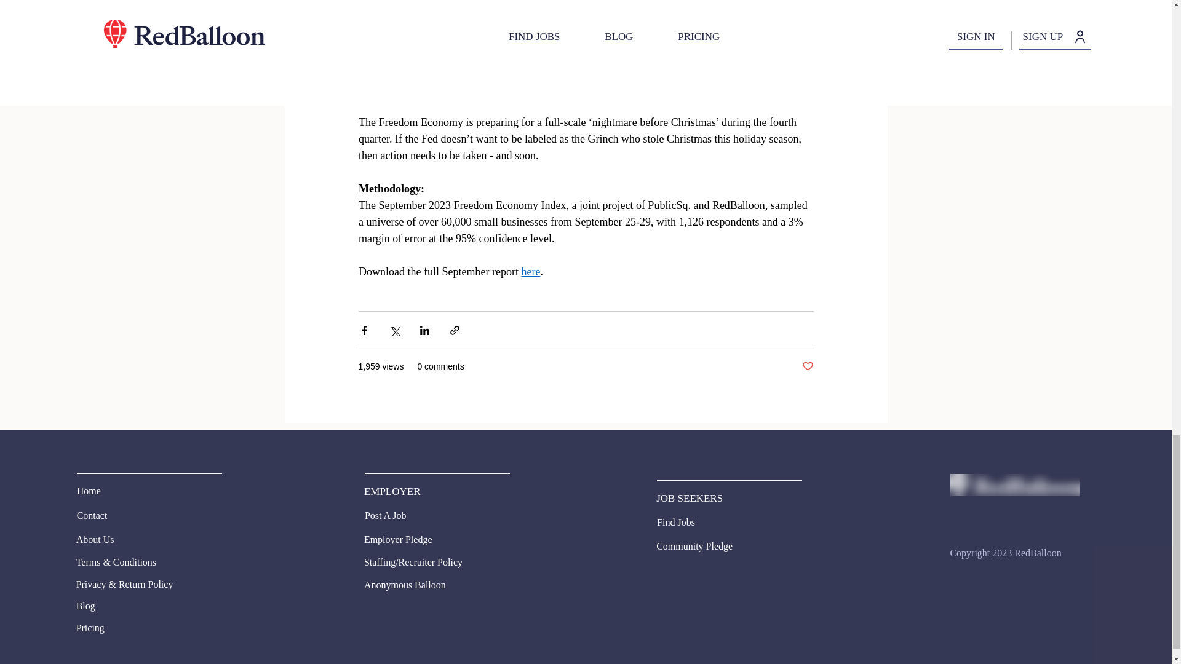 Image resolution: width=1181 pixels, height=664 pixels. Describe the element at coordinates (432, 585) in the screenshot. I see `Anonymous Balloon` at that location.